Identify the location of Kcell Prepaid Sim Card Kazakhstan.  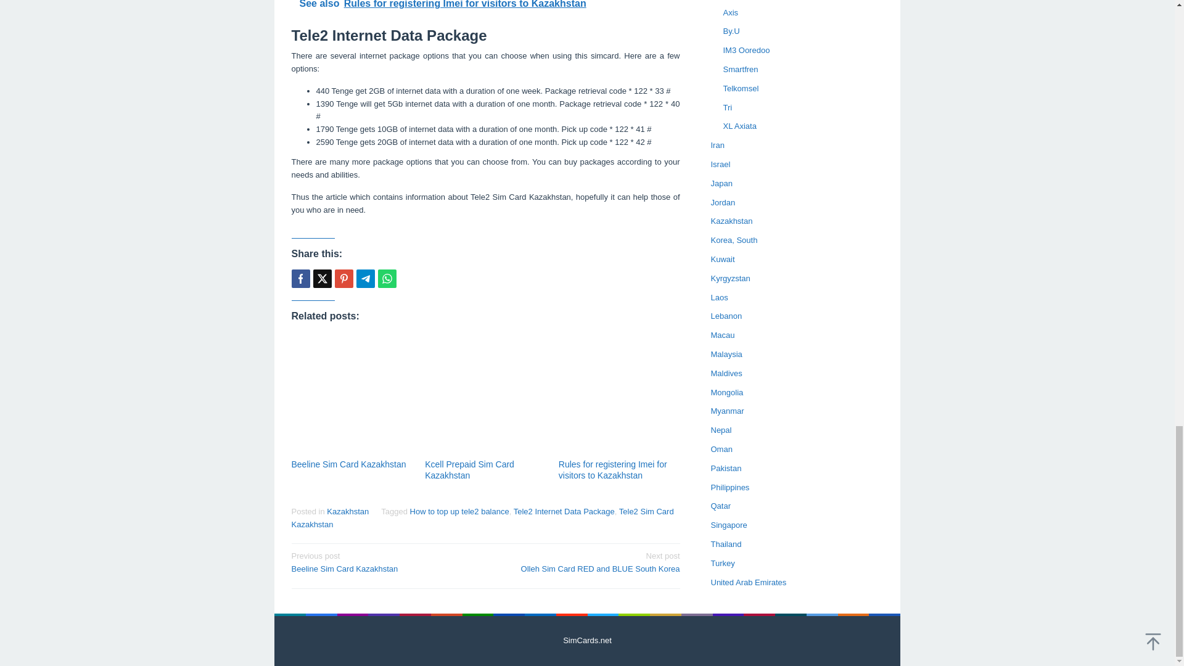
(469, 470).